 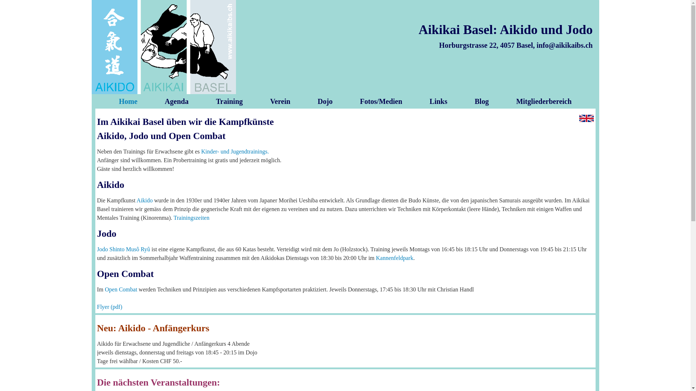 What do you see at coordinates (110, 307) in the screenshot?
I see `Flyer (pdf)` at bounding box center [110, 307].